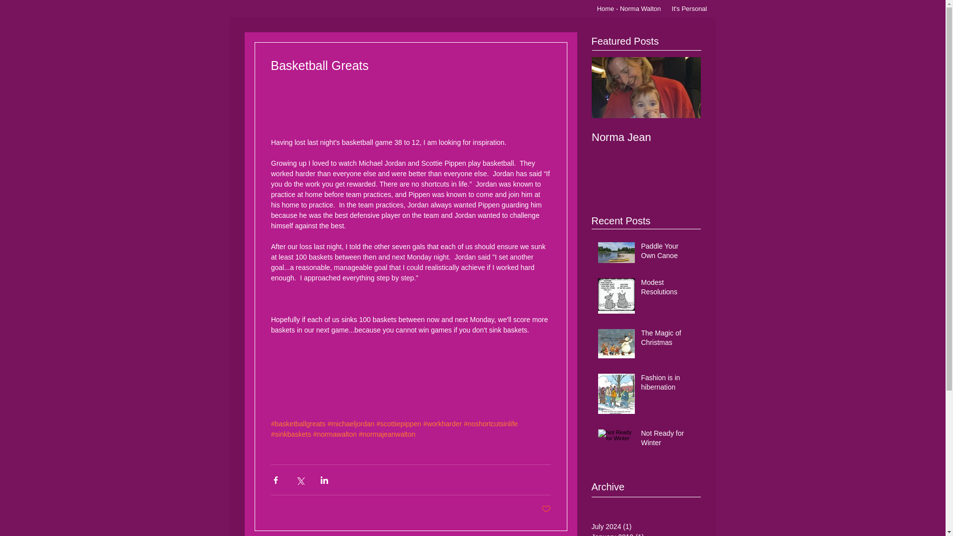  What do you see at coordinates (668, 289) in the screenshot?
I see `Modest Resolutions` at bounding box center [668, 289].